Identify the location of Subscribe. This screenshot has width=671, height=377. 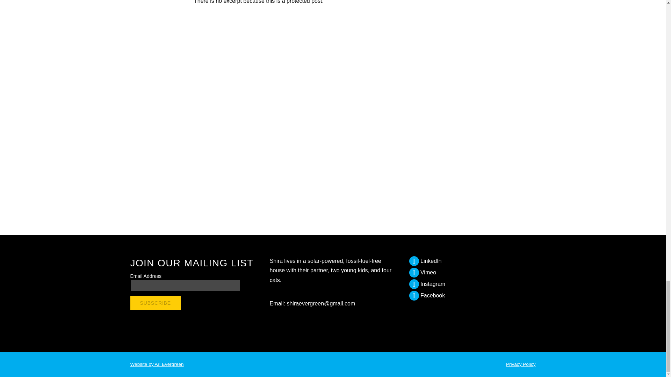
(155, 303).